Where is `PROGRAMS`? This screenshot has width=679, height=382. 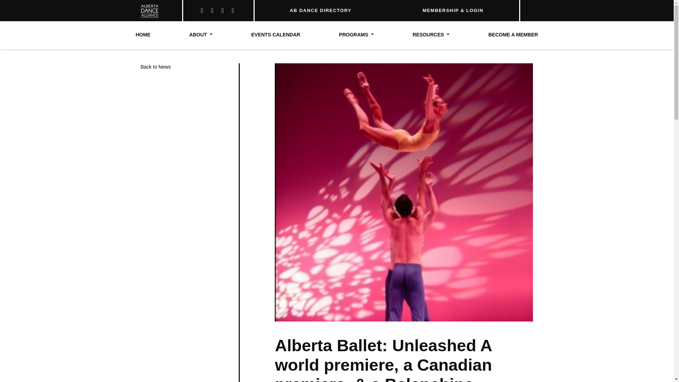
PROGRAMS is located at coordinates (356, 35).